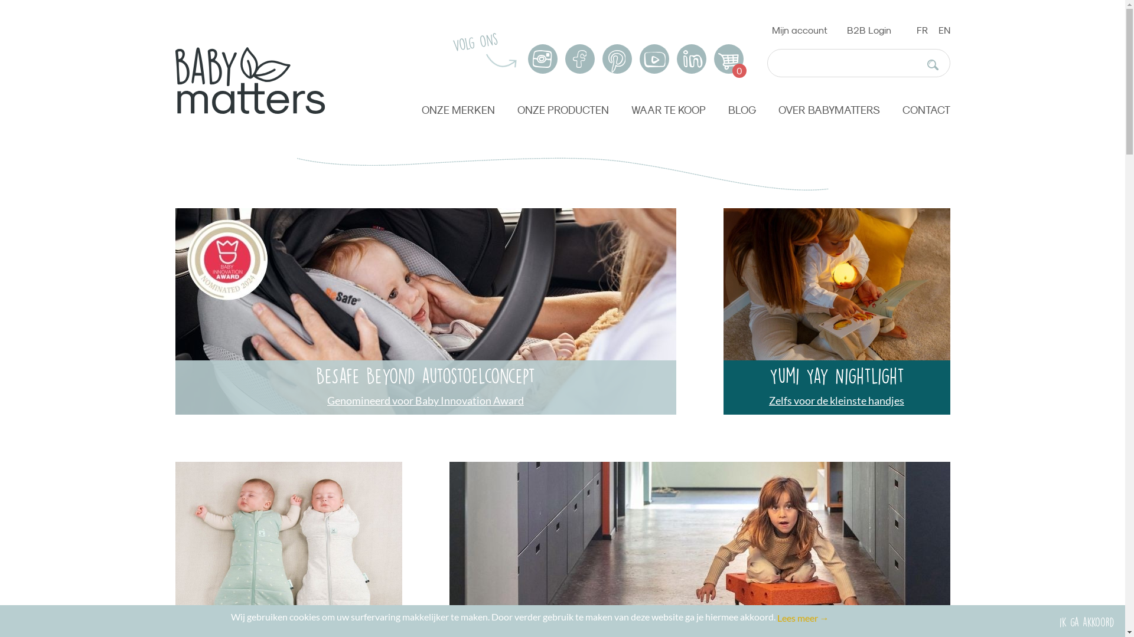  What do you see at coordinates (563, 111) in the screenshot?
I see `ONZE PRODUCTEN` at bounding box center [563, 111].